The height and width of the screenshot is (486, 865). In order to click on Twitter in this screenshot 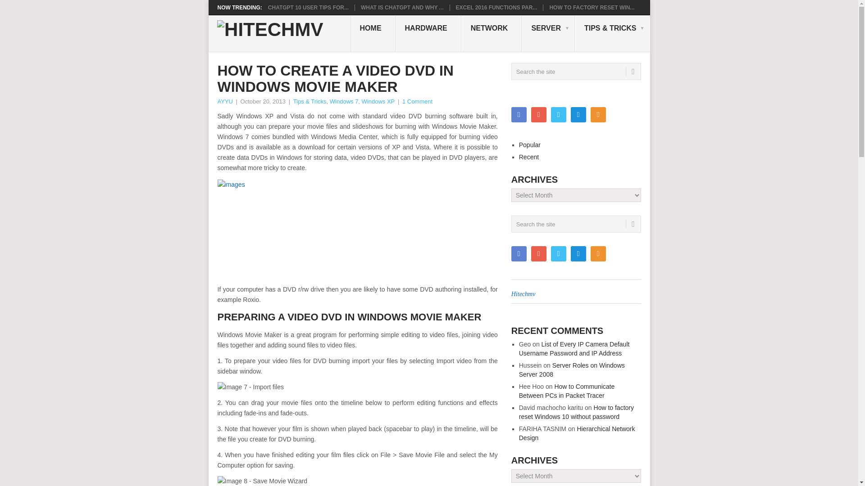, I will do `click(559, 114)`.